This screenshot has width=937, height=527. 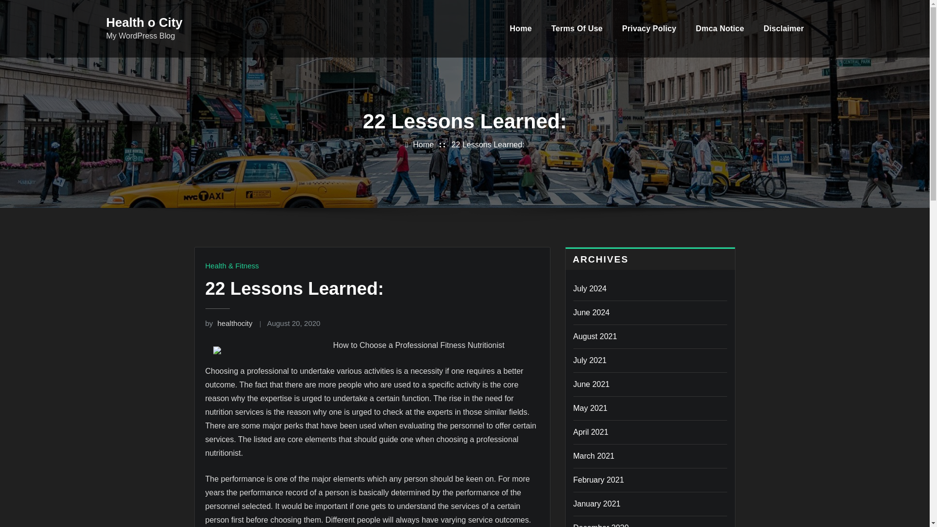 I want to click on June 2024, so click(x=591, y=312).